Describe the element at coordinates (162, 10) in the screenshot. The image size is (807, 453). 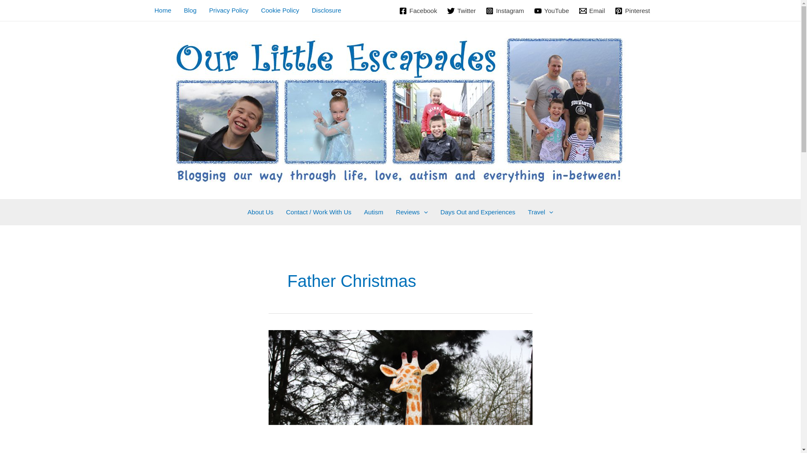
I see `Home` at that location.